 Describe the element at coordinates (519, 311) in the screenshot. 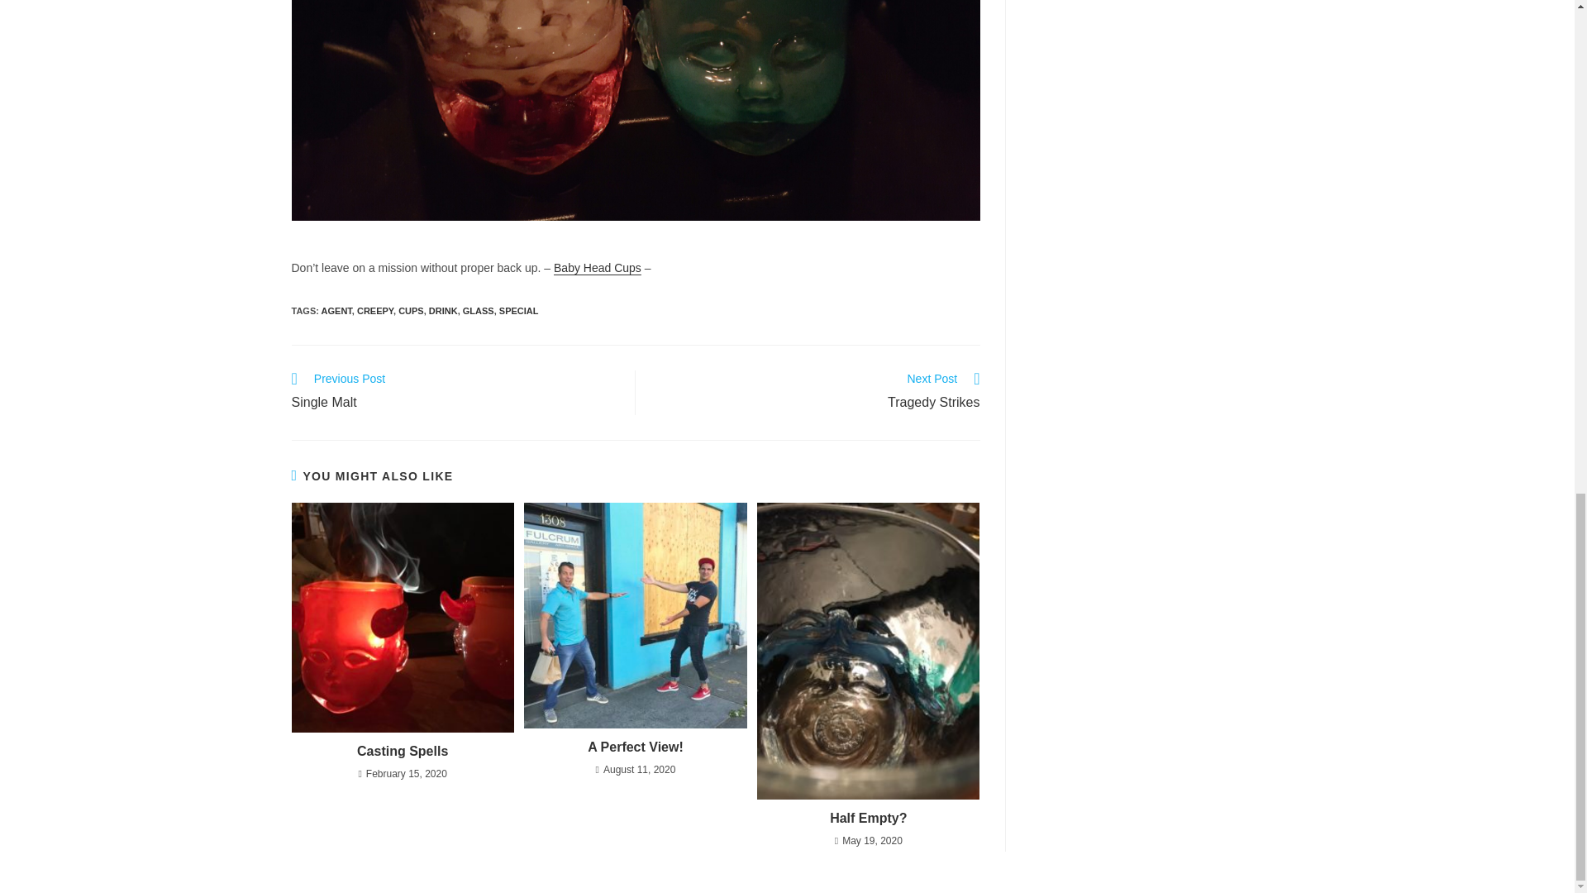

I see `CUPS` at that location.